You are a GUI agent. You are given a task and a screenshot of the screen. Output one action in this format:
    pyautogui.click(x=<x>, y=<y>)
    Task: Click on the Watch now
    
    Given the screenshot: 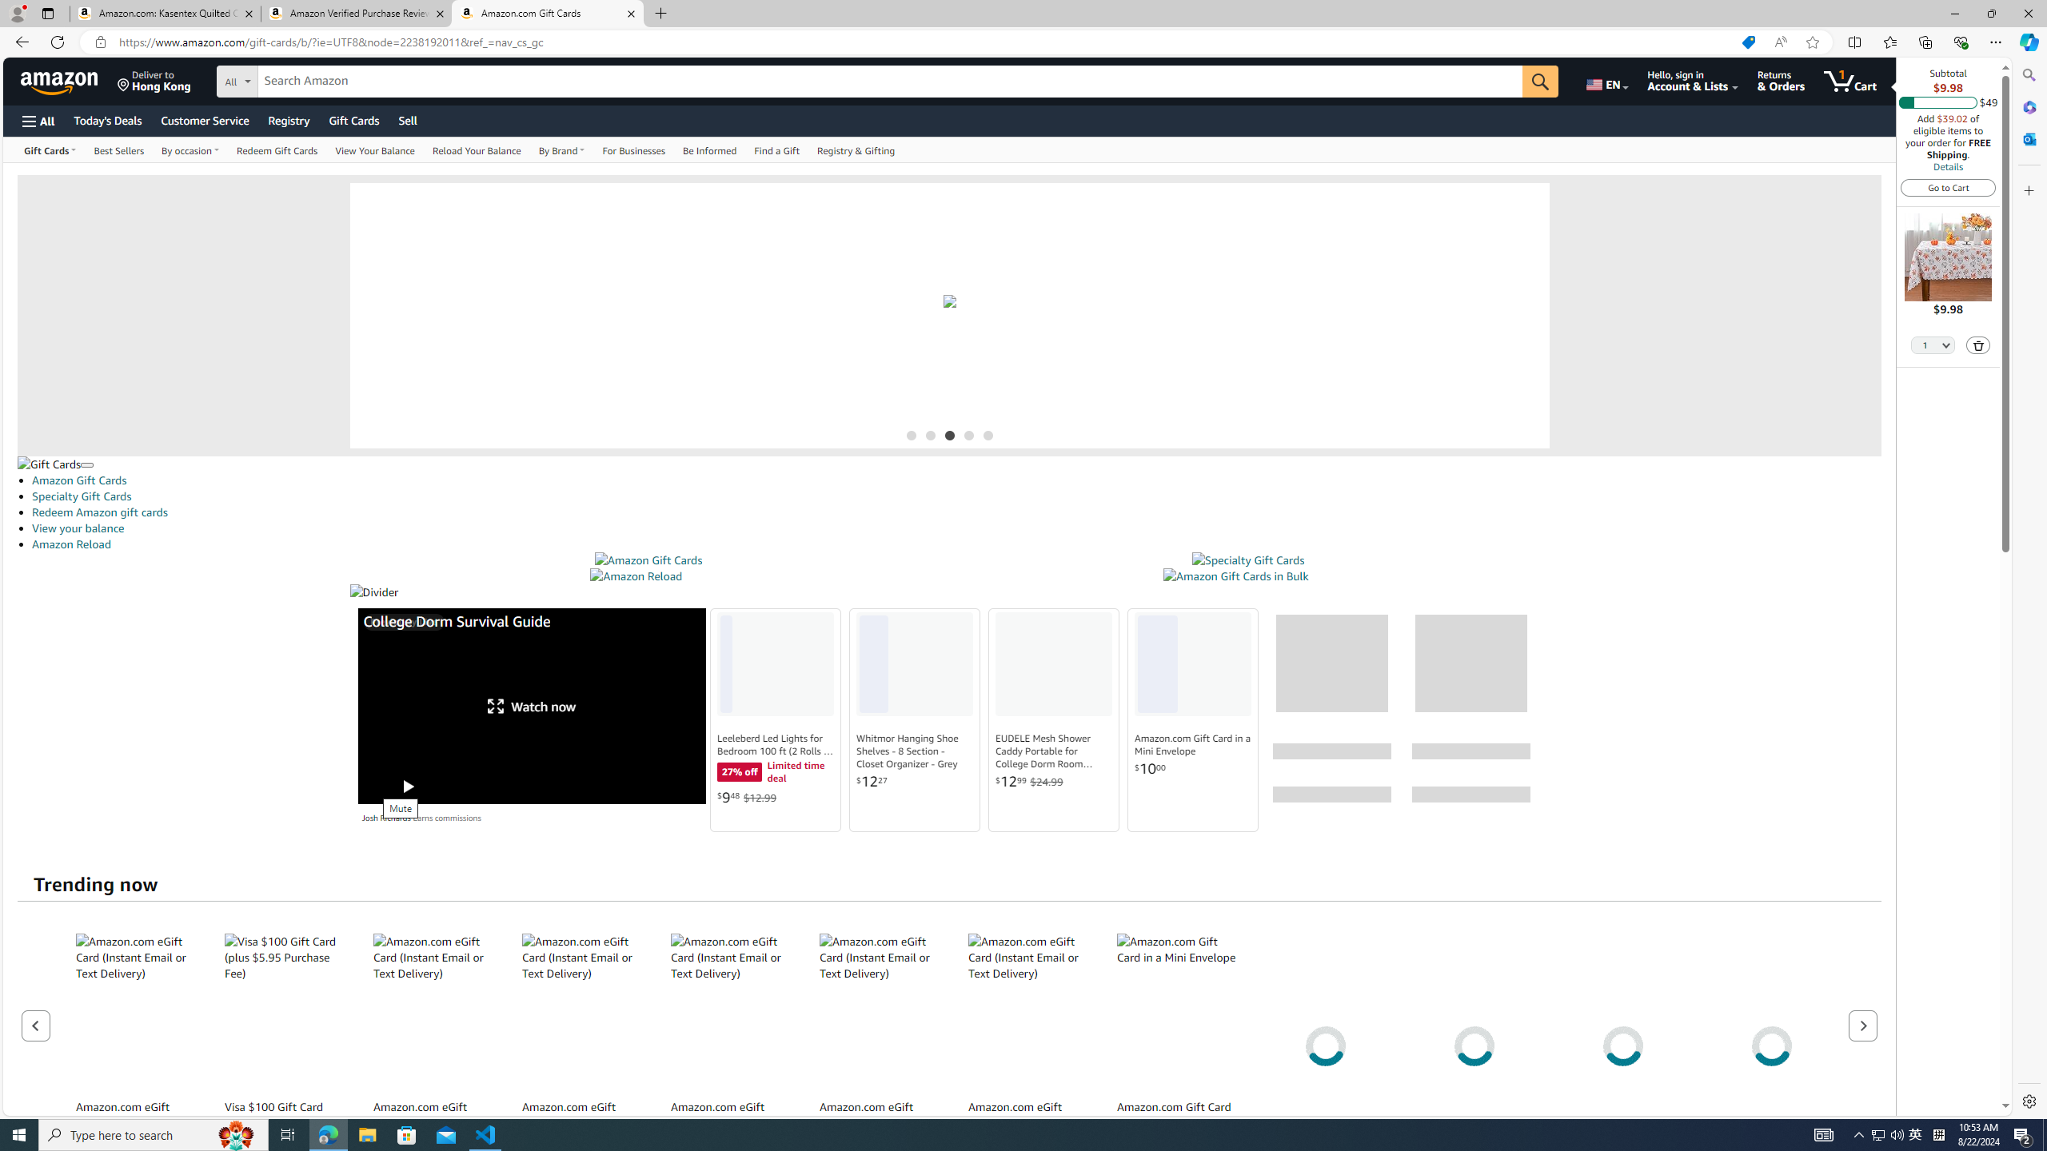 What is the action you would take?
    pyautogui.click(x=533, y=706)
    